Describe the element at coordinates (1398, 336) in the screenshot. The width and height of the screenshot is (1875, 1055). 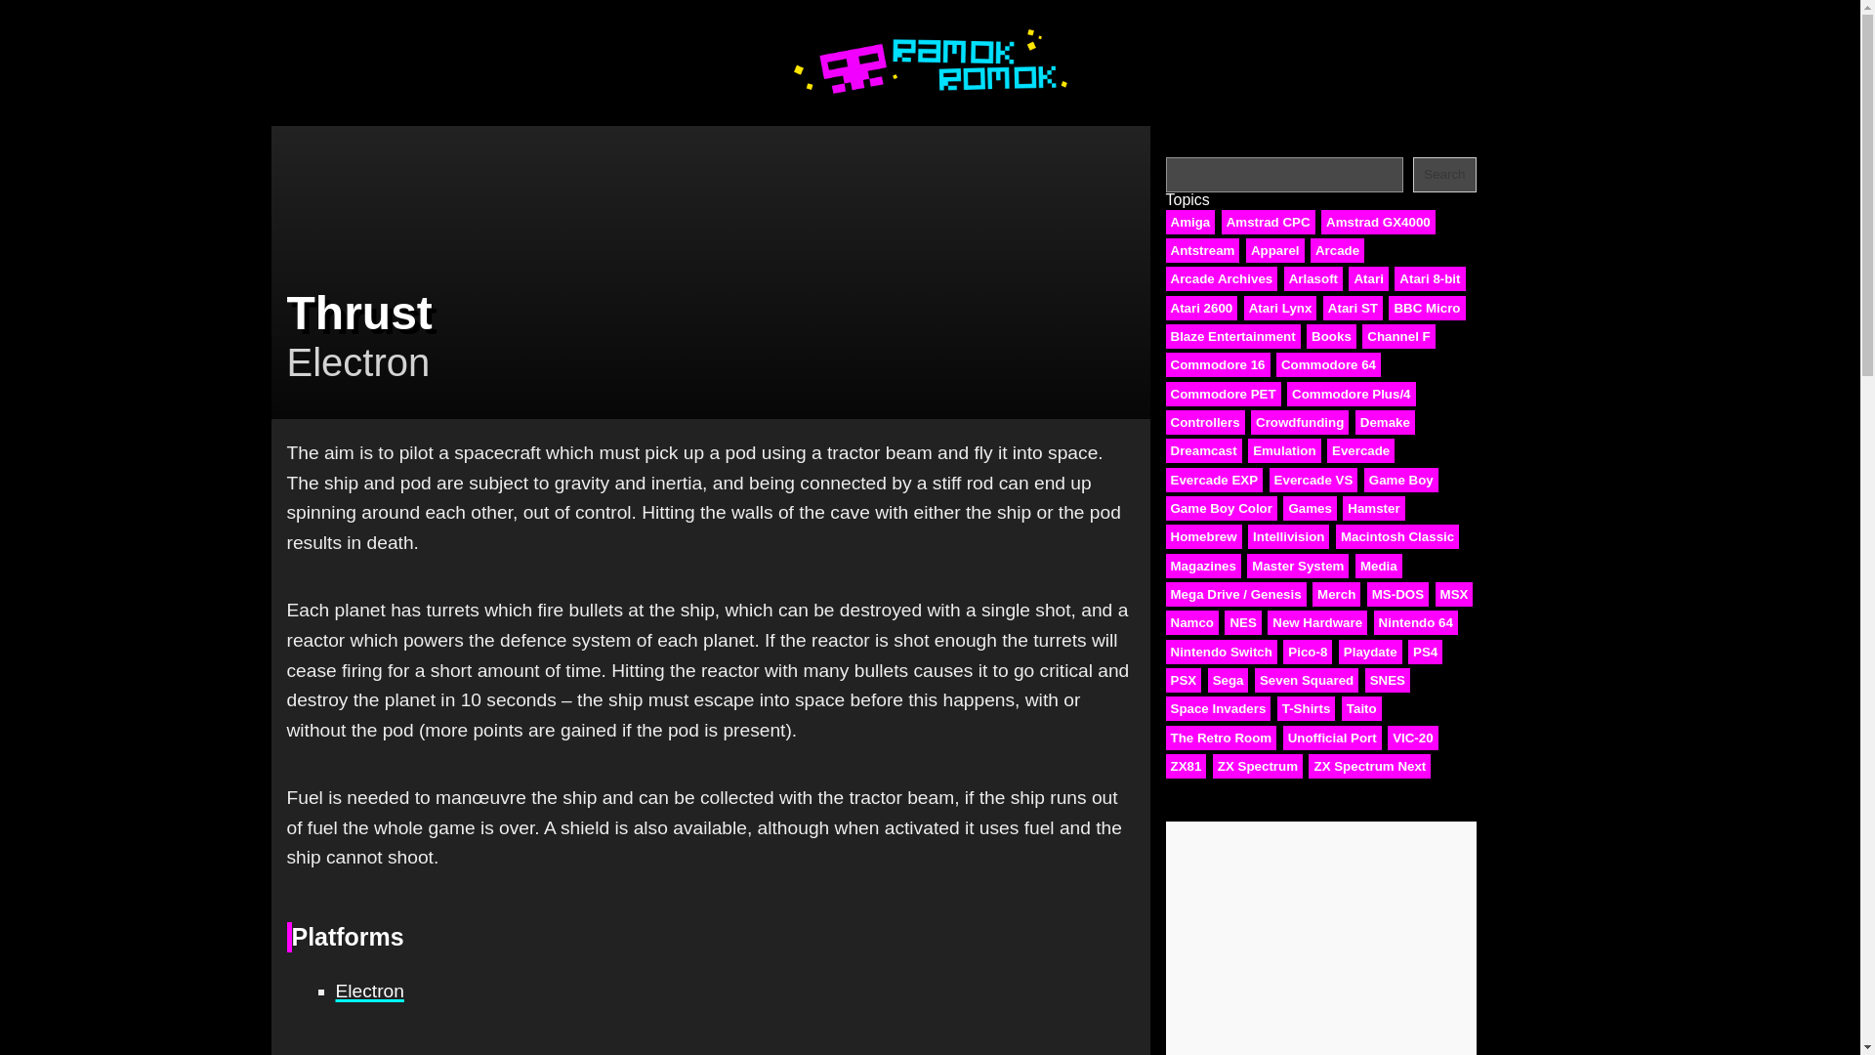
I see `Channel F` at that location.